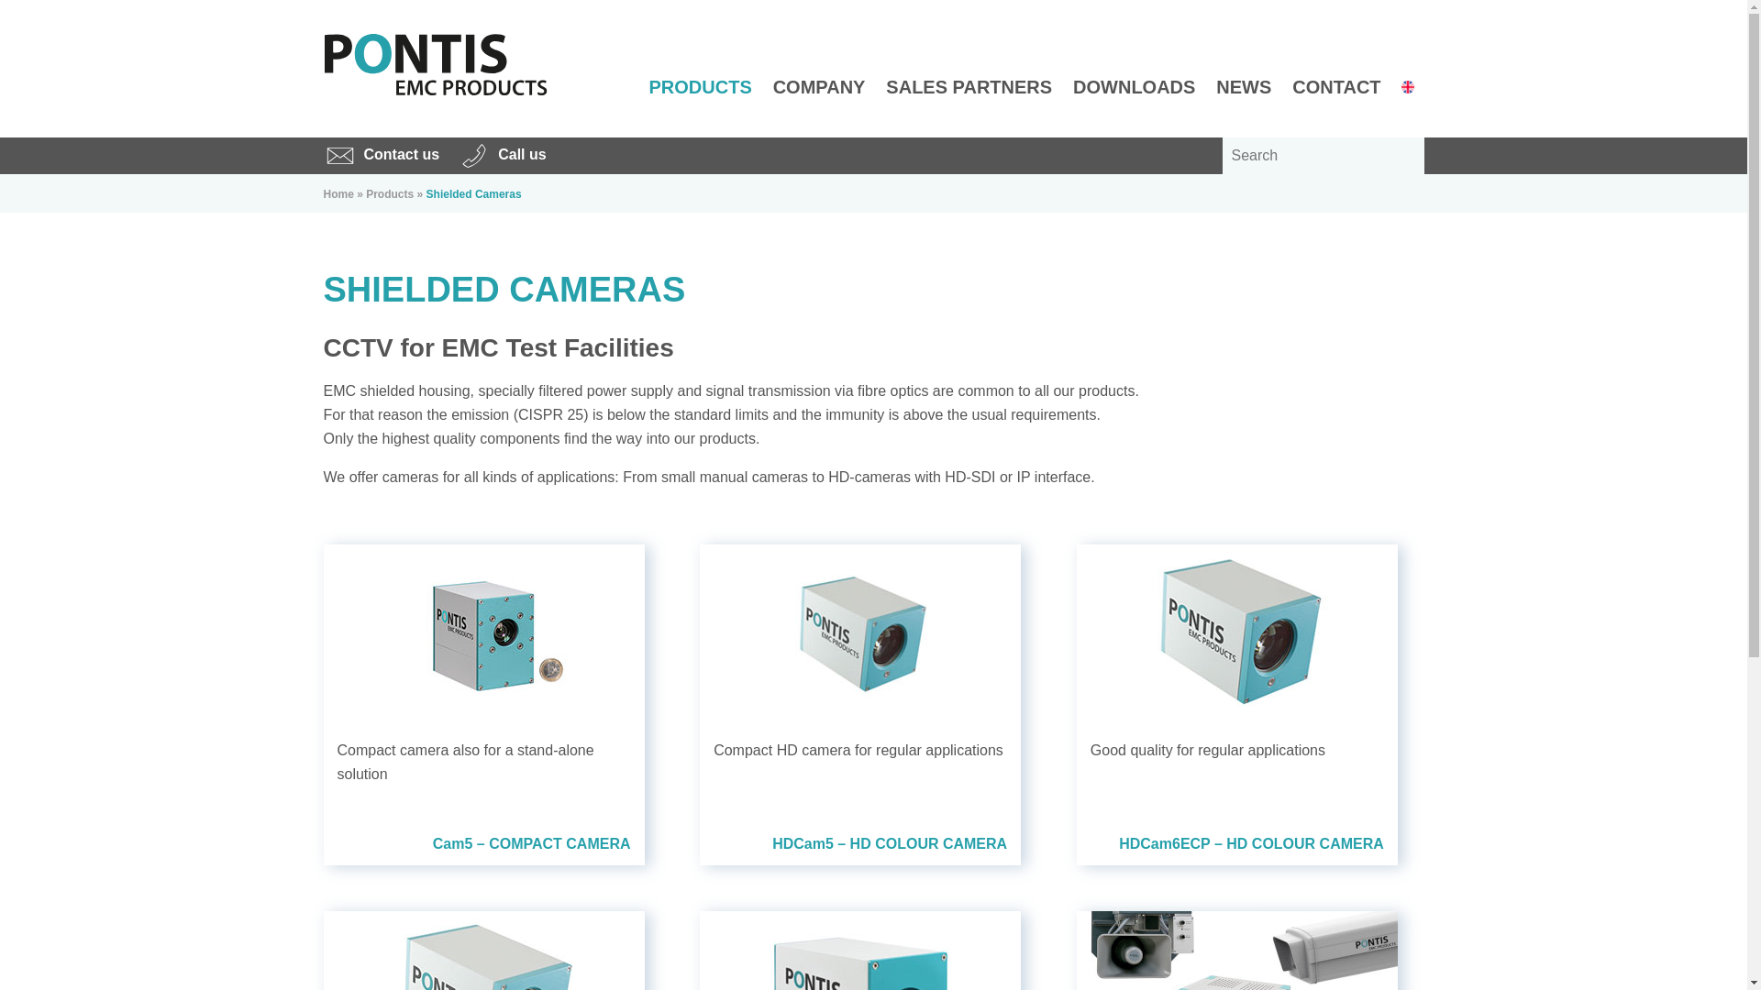  Describe the element at coordinates (820, 87) in the screenshot. I see `COMPANY` at that location.